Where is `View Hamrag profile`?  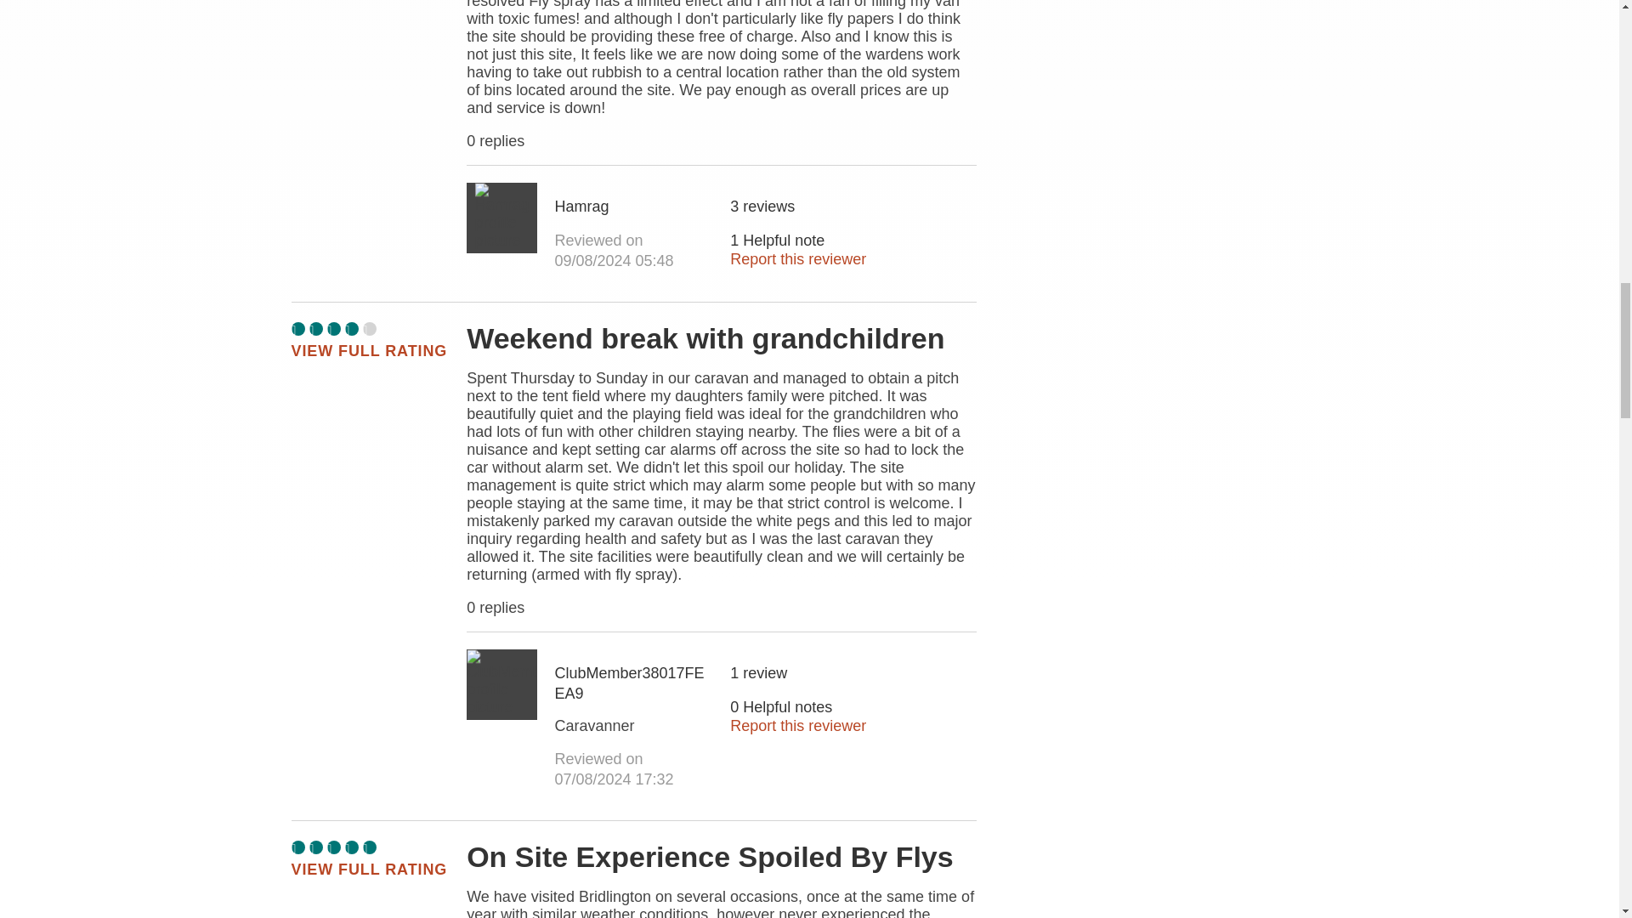
View Hamrag profile is located at coordinates (501, 218).